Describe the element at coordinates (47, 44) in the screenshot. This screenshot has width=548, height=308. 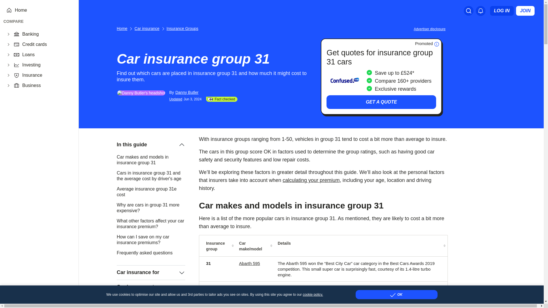
I see `Credit cards` at that location.